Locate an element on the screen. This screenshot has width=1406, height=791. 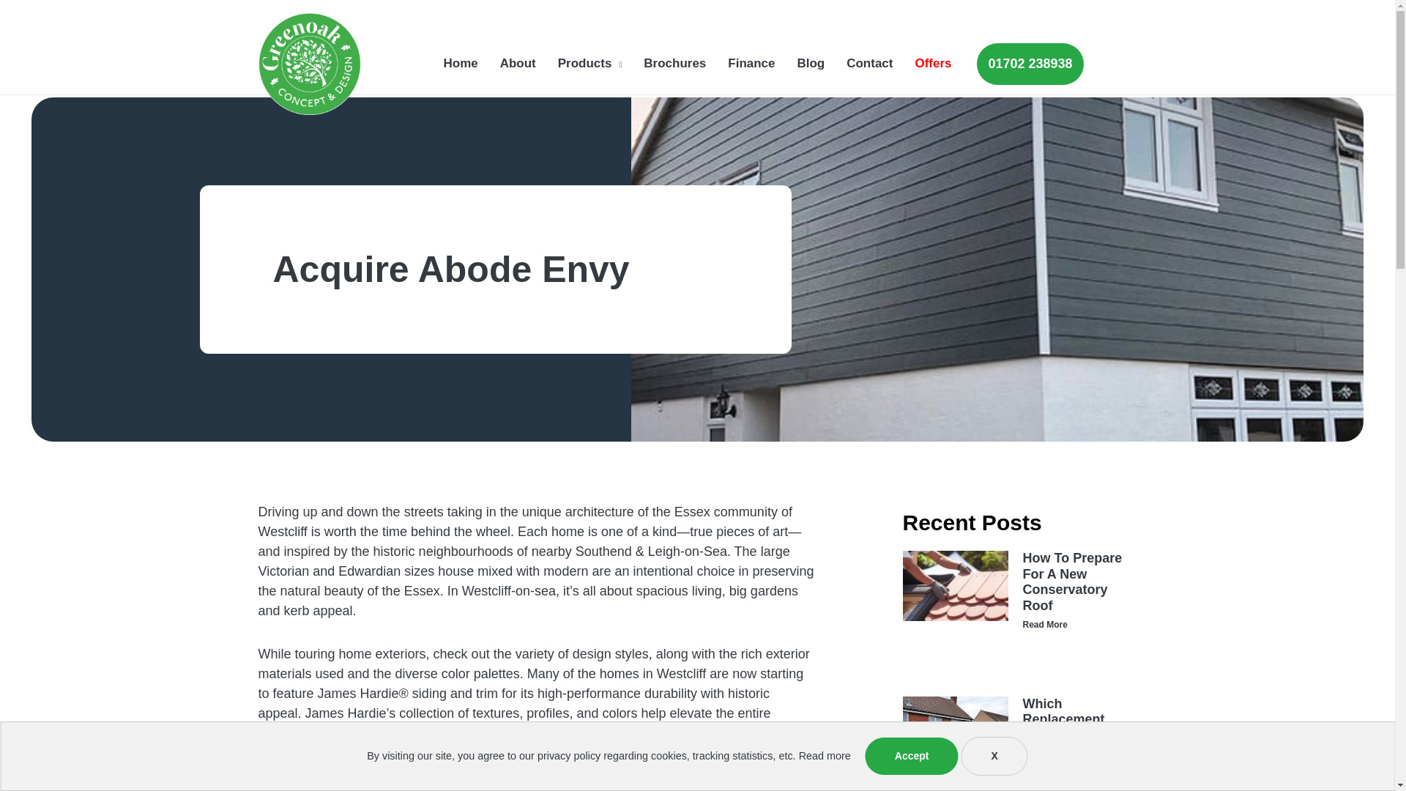
Blog is located at coordinates (810, 63).